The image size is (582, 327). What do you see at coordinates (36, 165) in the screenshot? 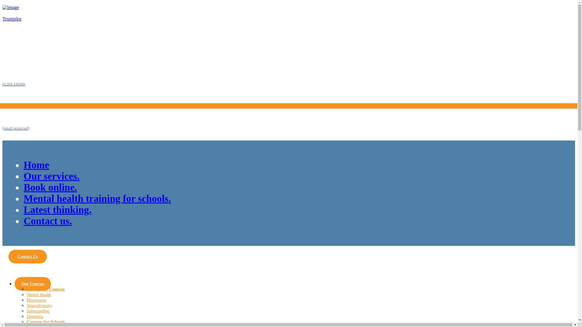
I see `Home` at bounding box center [36, 165].